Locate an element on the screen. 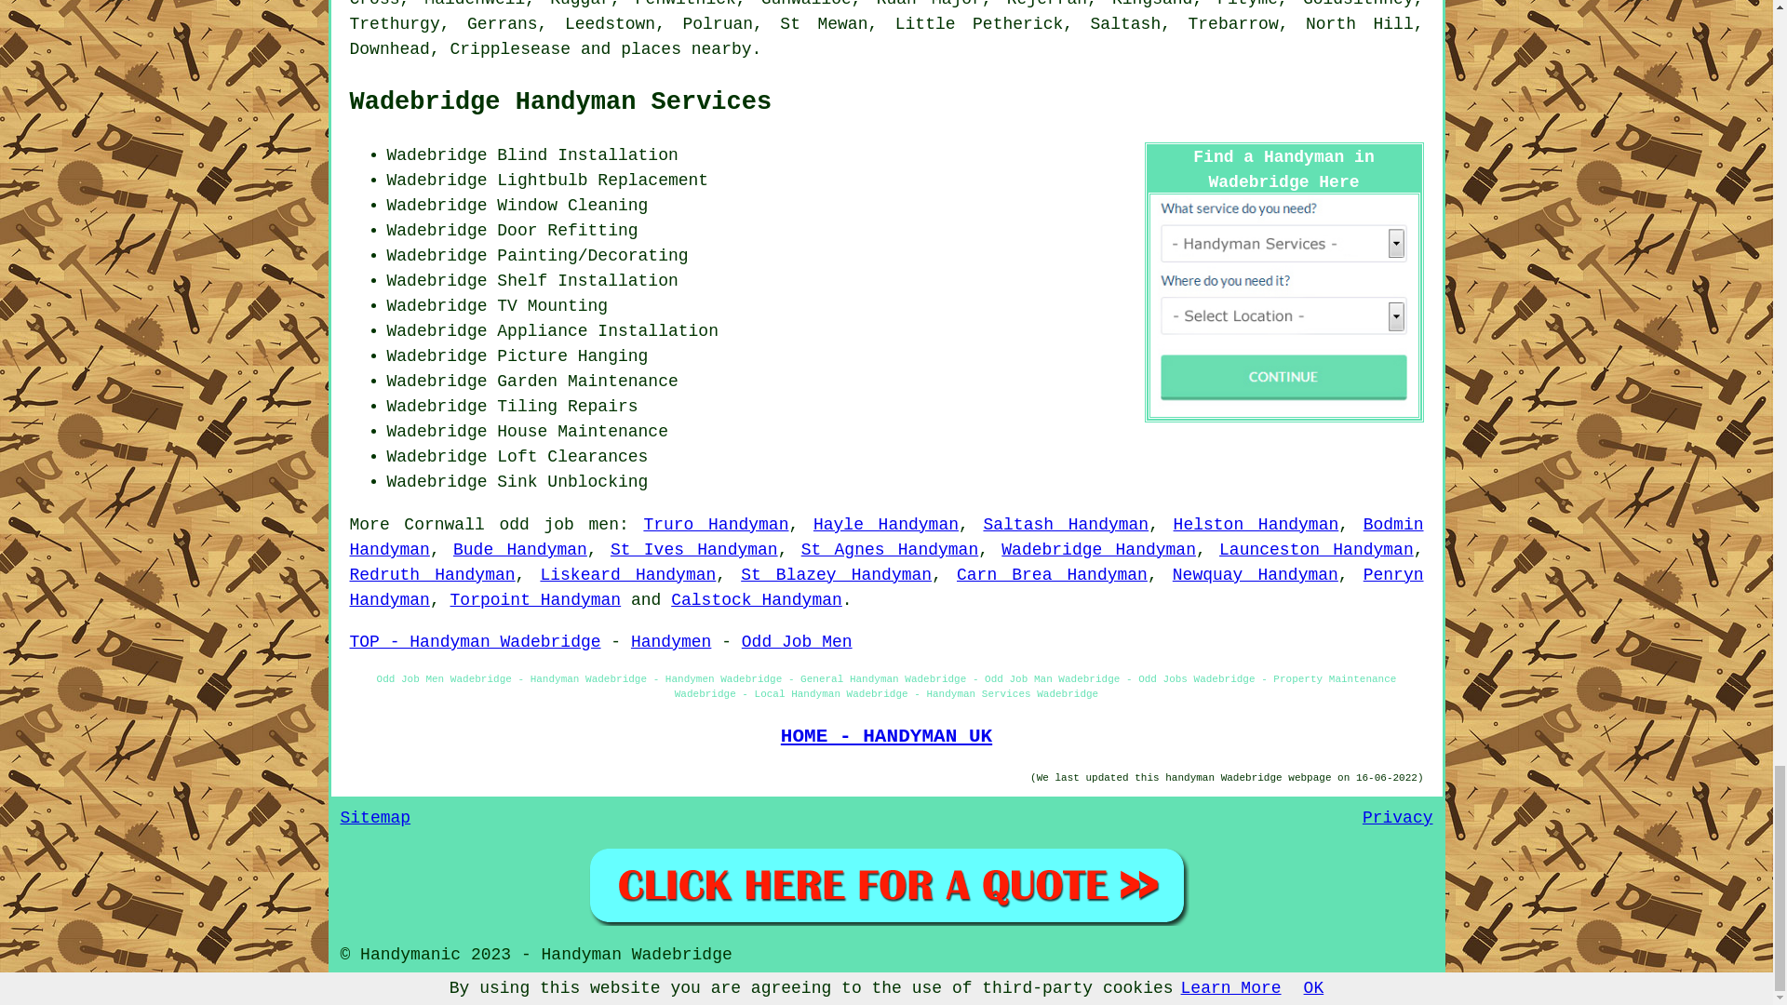 Image resolution: width=1787 pixels, height=1005 pixels. St Agnes Handyman is located at coordinates (890, 549).